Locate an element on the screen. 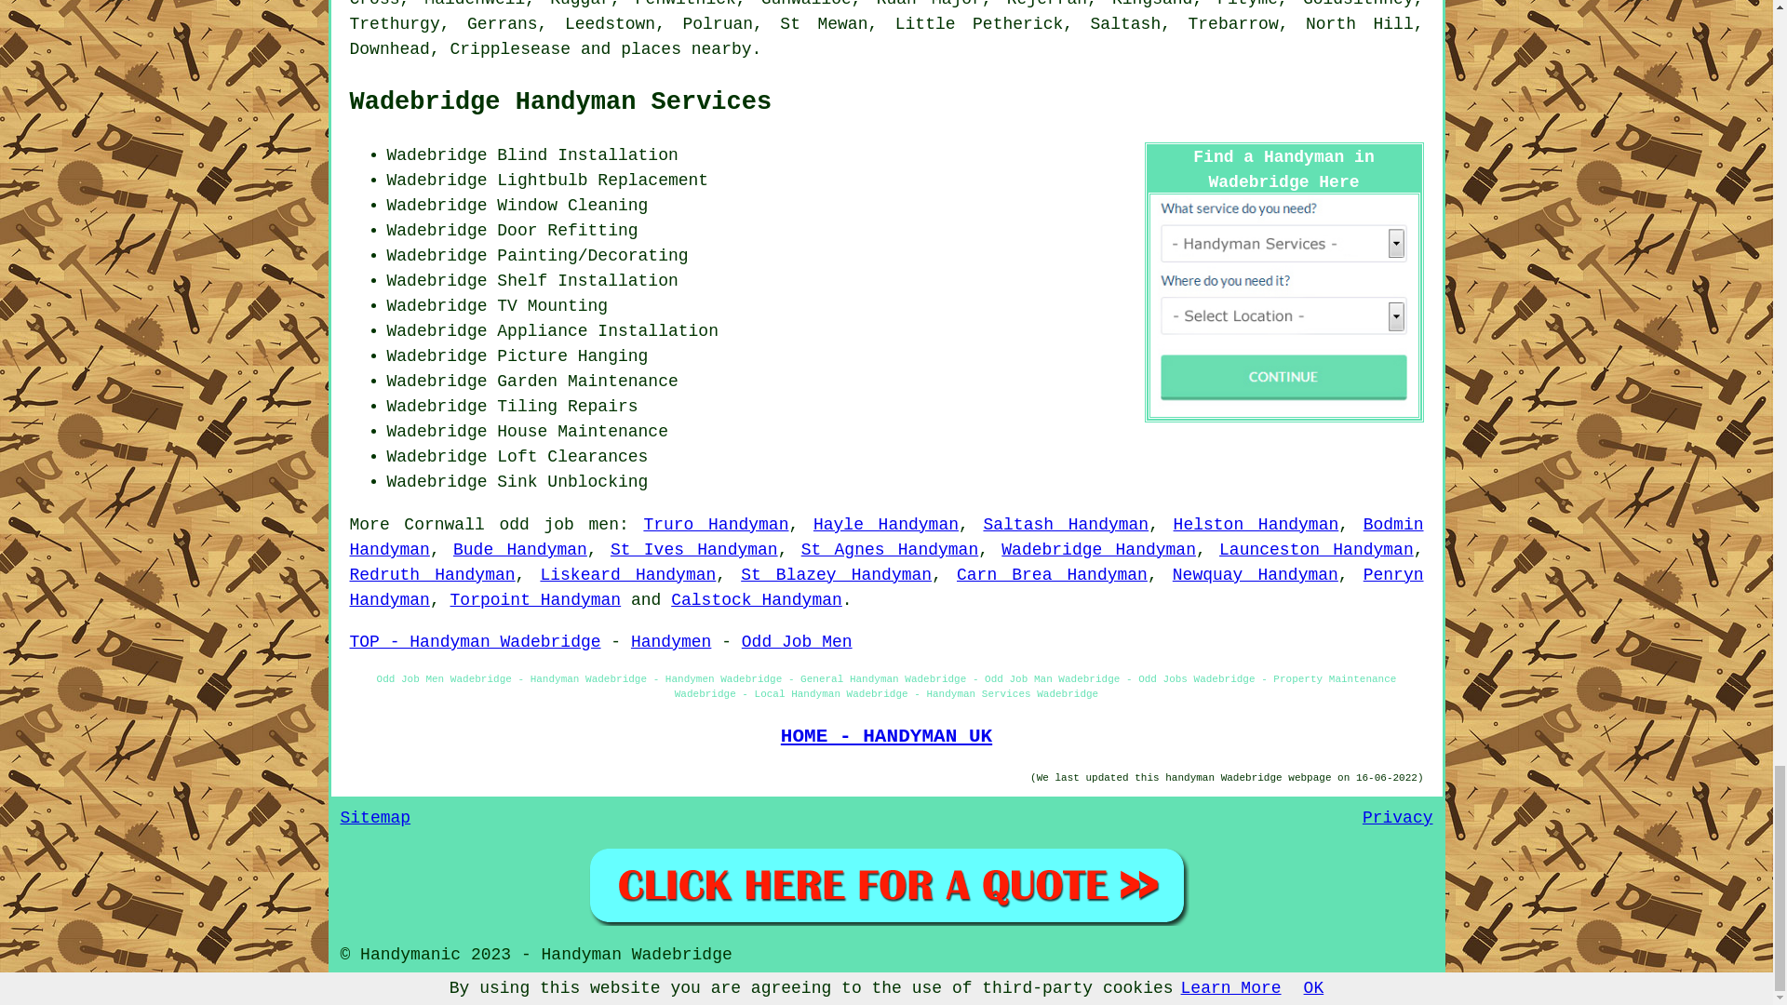 Image resolution: width=1787 pixels, height=1005 pixels. St Agnes Handyman is located at coordinates (890, 549).